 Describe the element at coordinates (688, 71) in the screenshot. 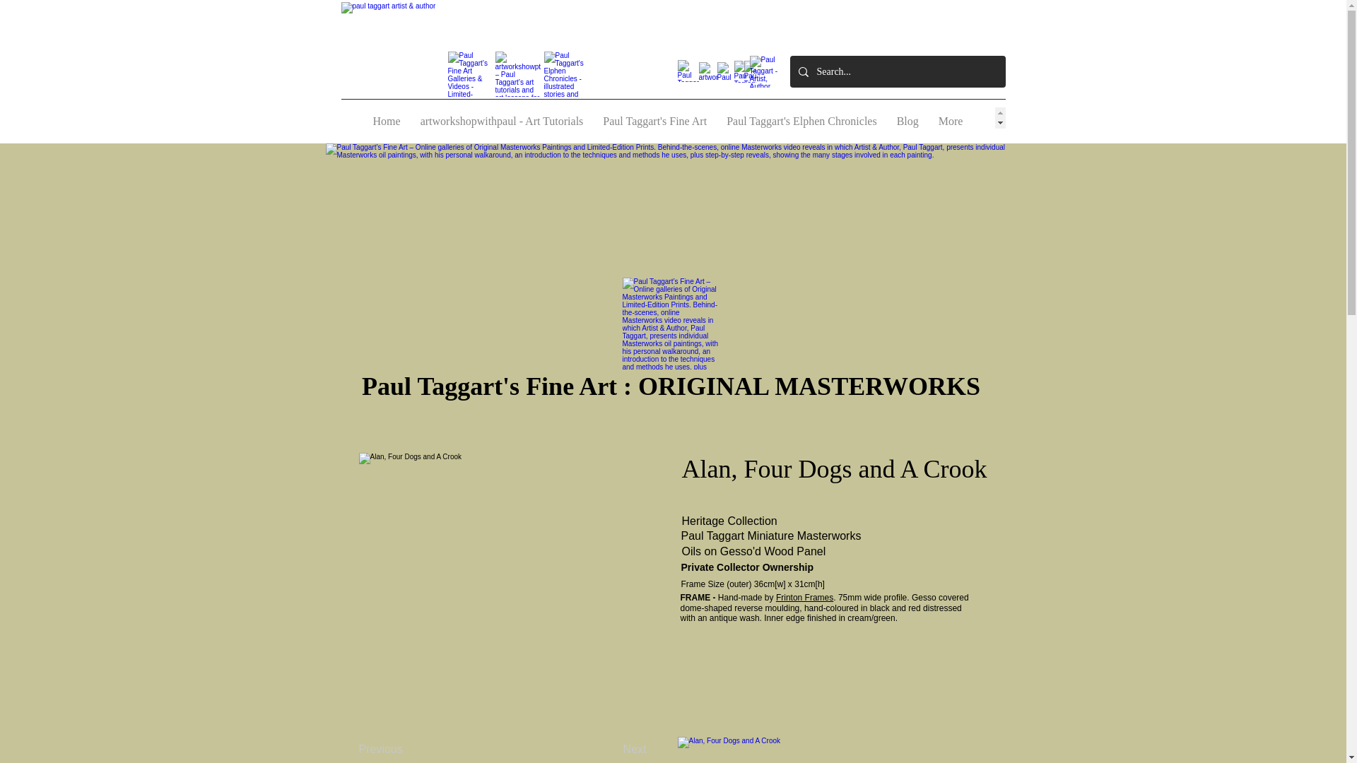

I see `Paul Taggart on Vimeo` at that location.